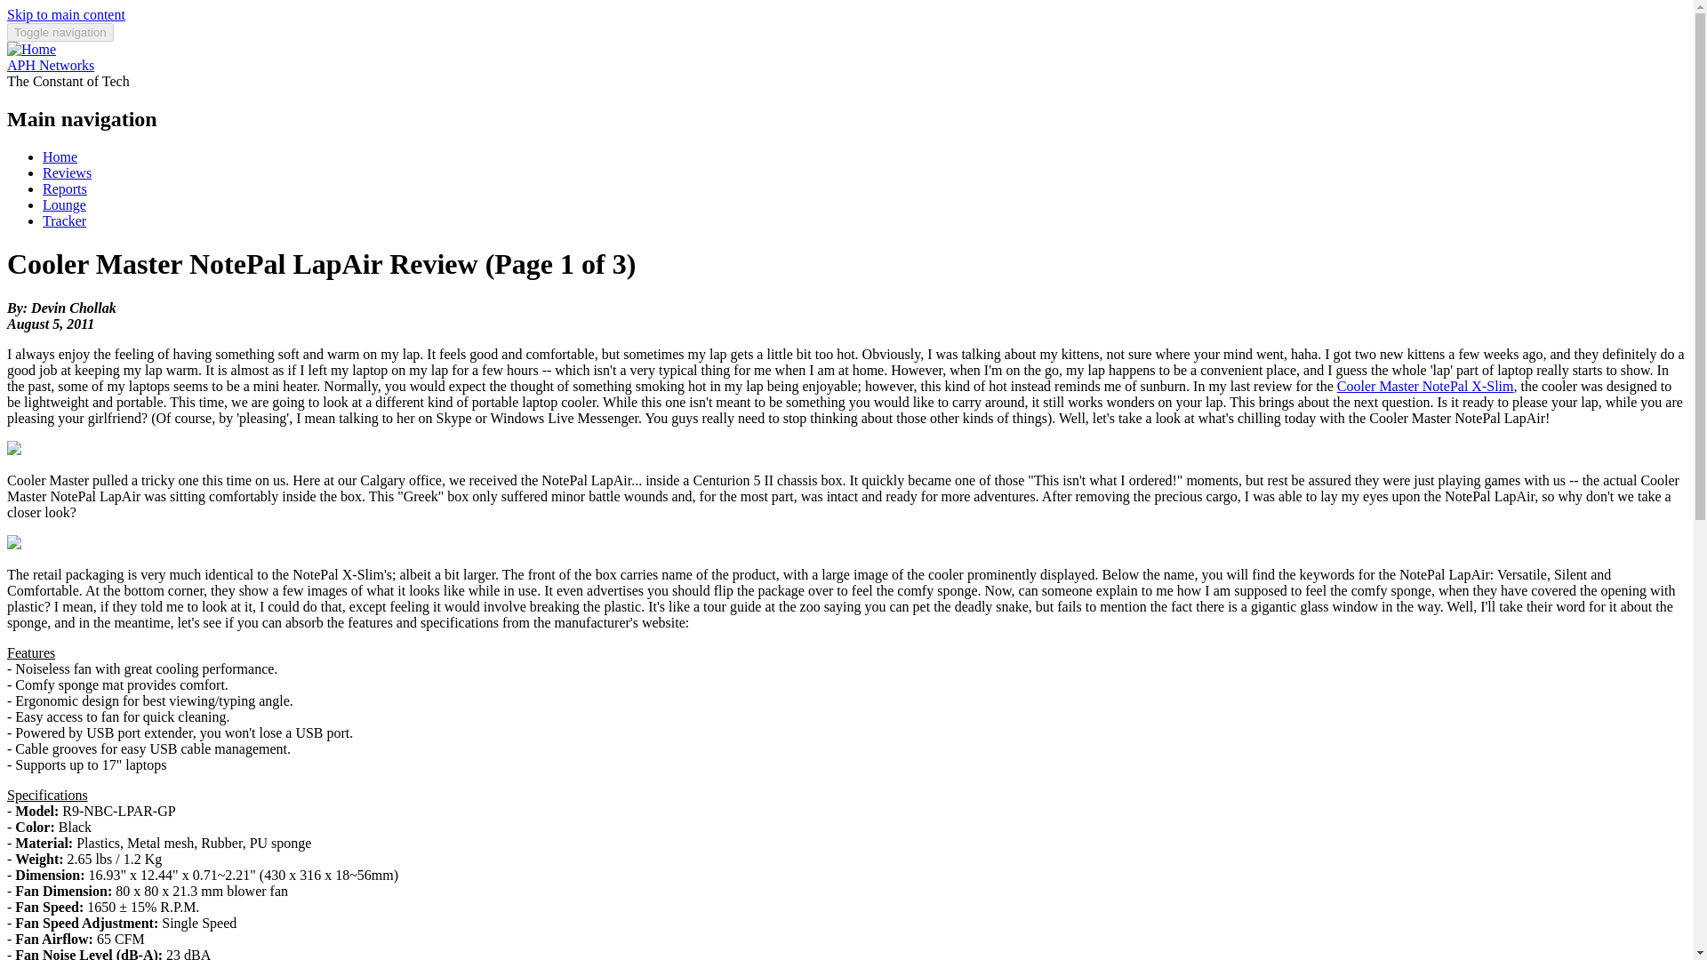 The height and width of the screenshot is (960, 1707). I want to click on Tracker, so click(64, 220).